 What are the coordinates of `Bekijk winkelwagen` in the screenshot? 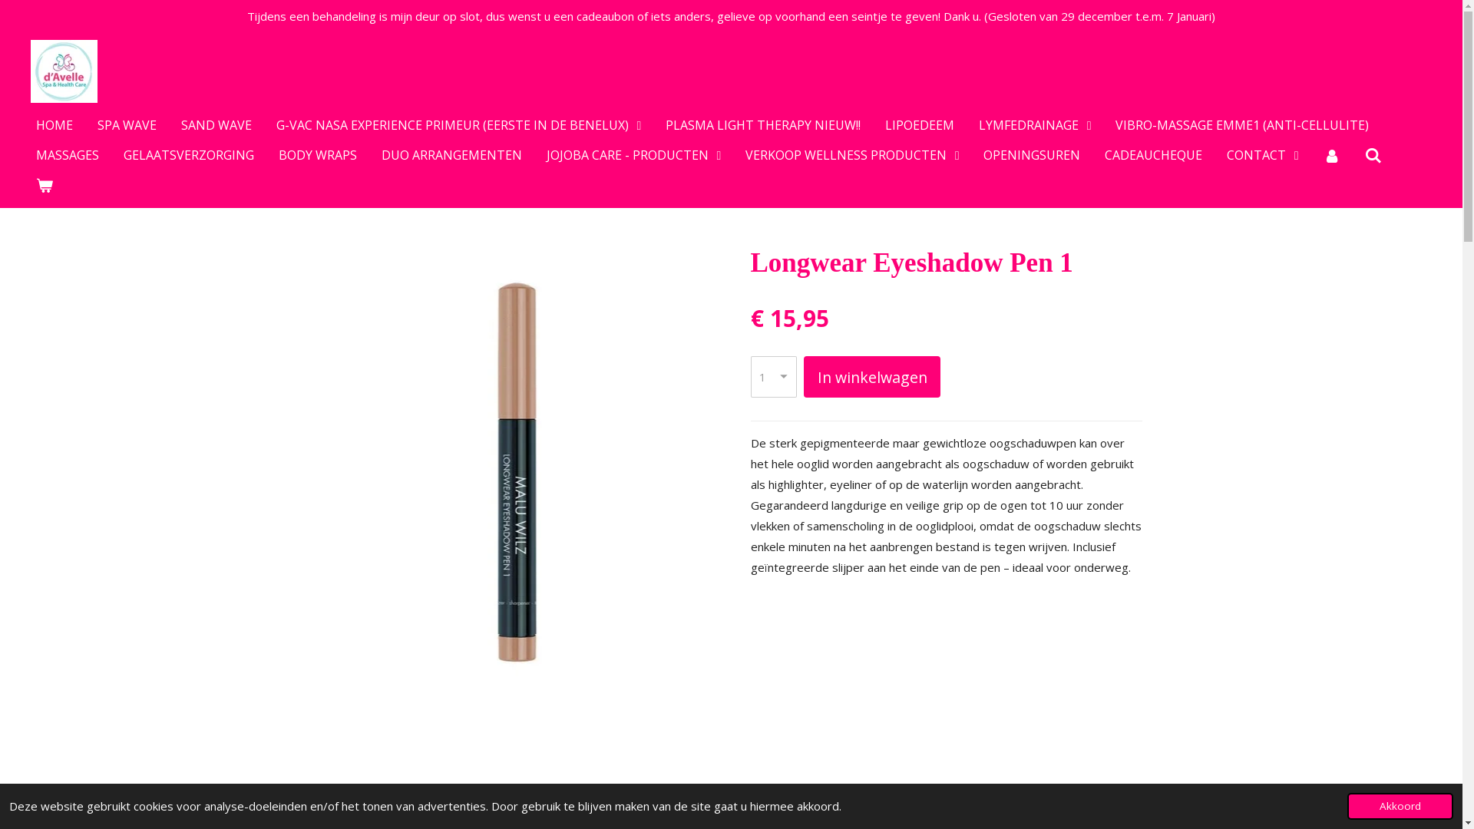 It's located at (45, 185).